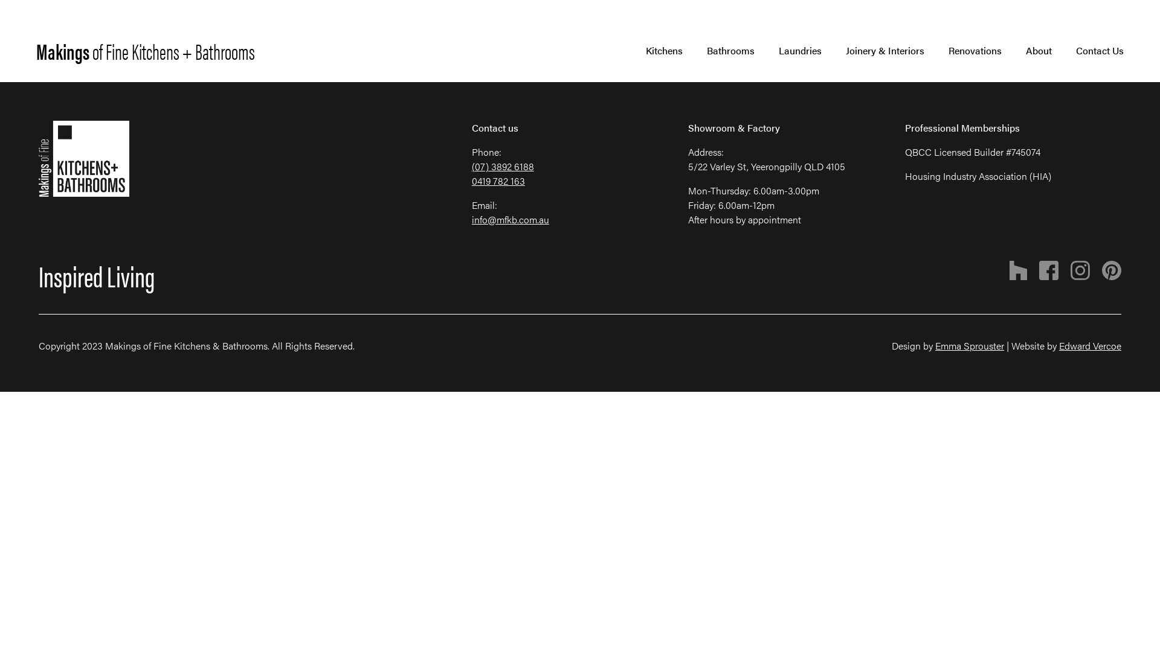 The image size is (1160, 652). Describe the element at coordinates (503, 167) in the screenshot. I see `(07) 3892 6188` at that location.